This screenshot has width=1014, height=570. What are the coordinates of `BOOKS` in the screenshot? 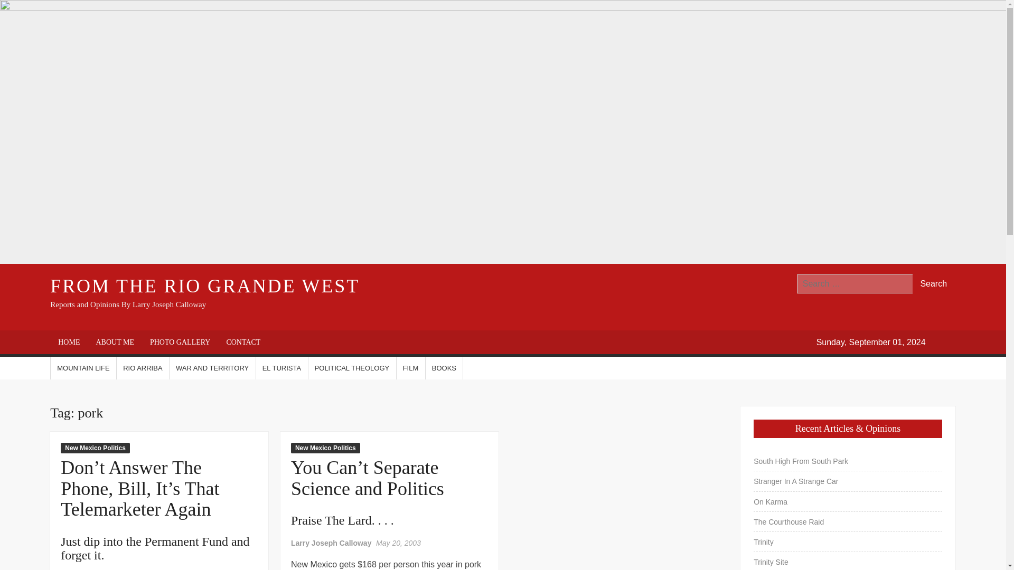 It's located at (444, 368).